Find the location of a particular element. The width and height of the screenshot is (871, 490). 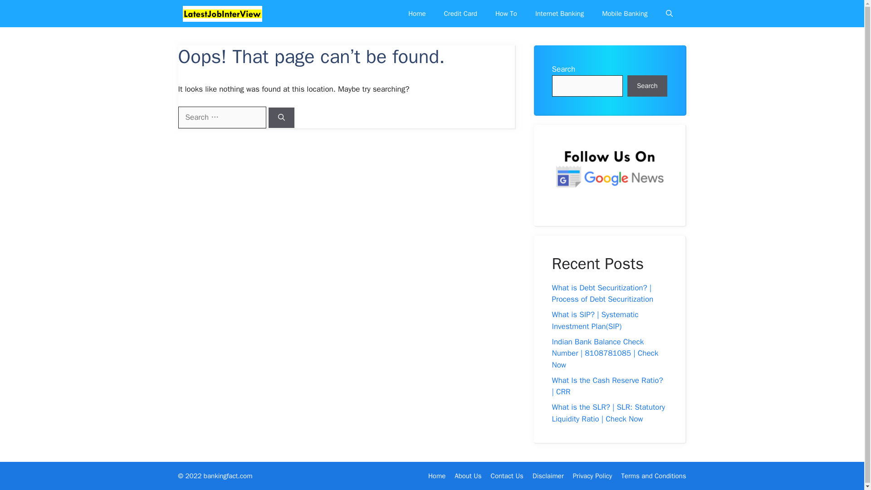

Contact Us is located at coordinates (507, 476).